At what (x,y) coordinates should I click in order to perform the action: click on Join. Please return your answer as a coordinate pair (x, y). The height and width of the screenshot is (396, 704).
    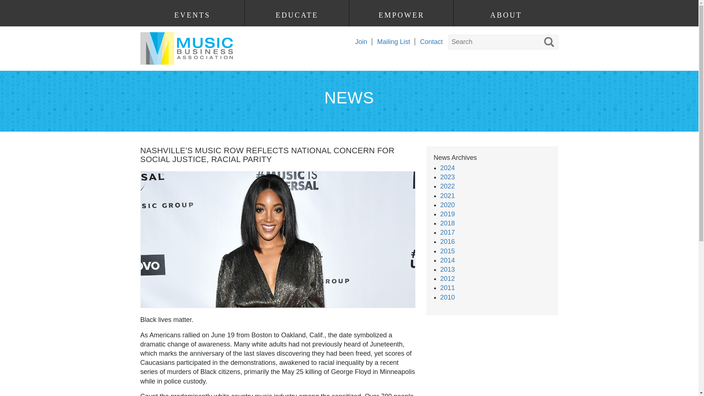
    Looking at the image, I should click on (358, 42).